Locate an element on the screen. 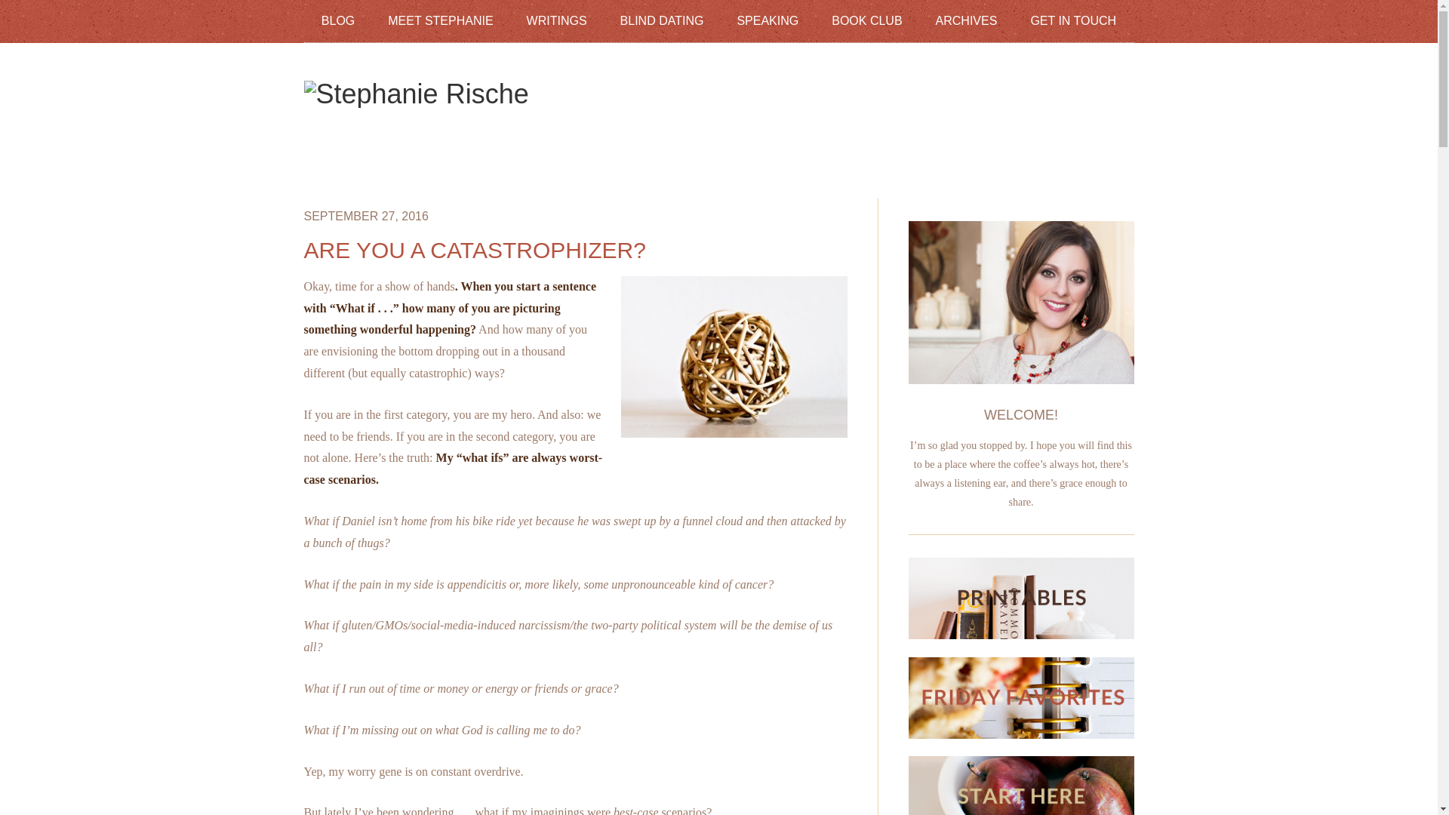  BLIND DATING is located at coordinates (662, 20).